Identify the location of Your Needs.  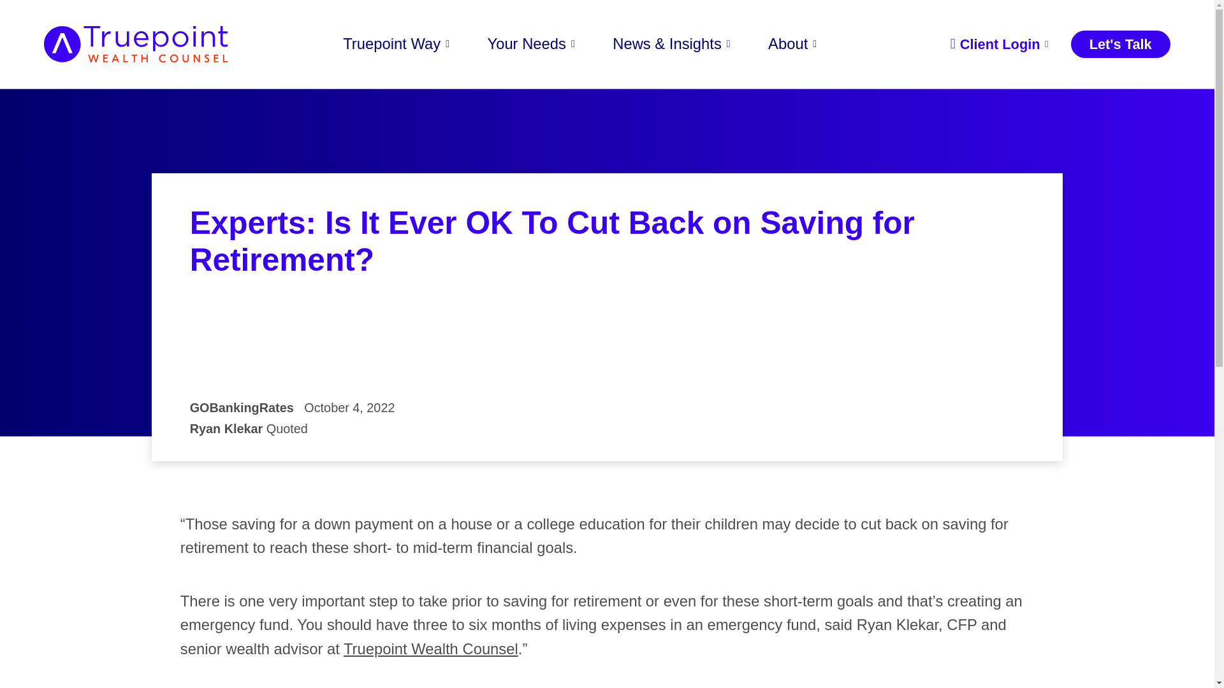
(531, 45).